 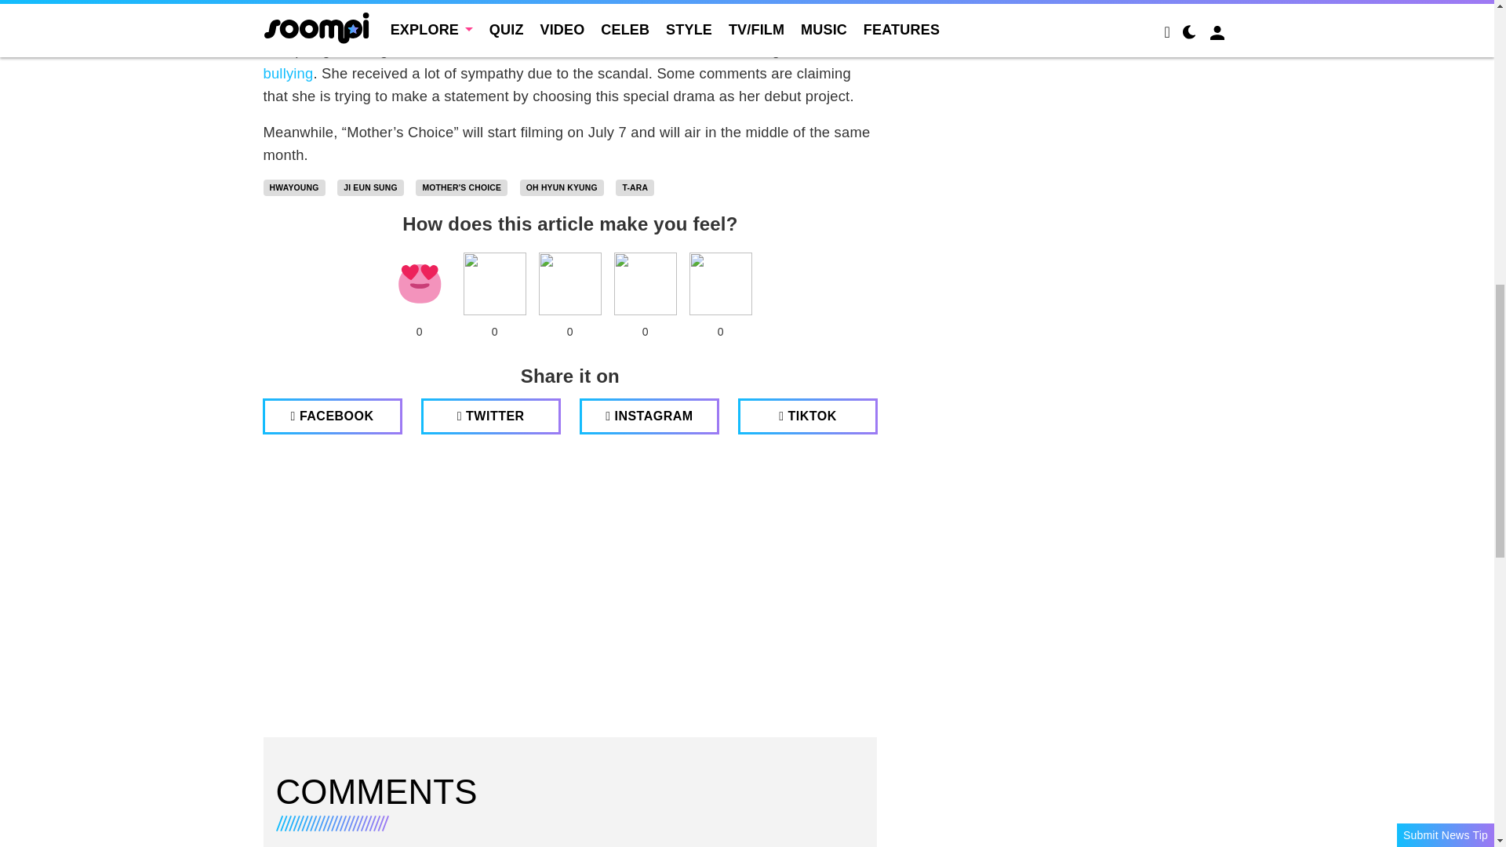 I want to click on Mother's Choice, so click(x=461, y=187).